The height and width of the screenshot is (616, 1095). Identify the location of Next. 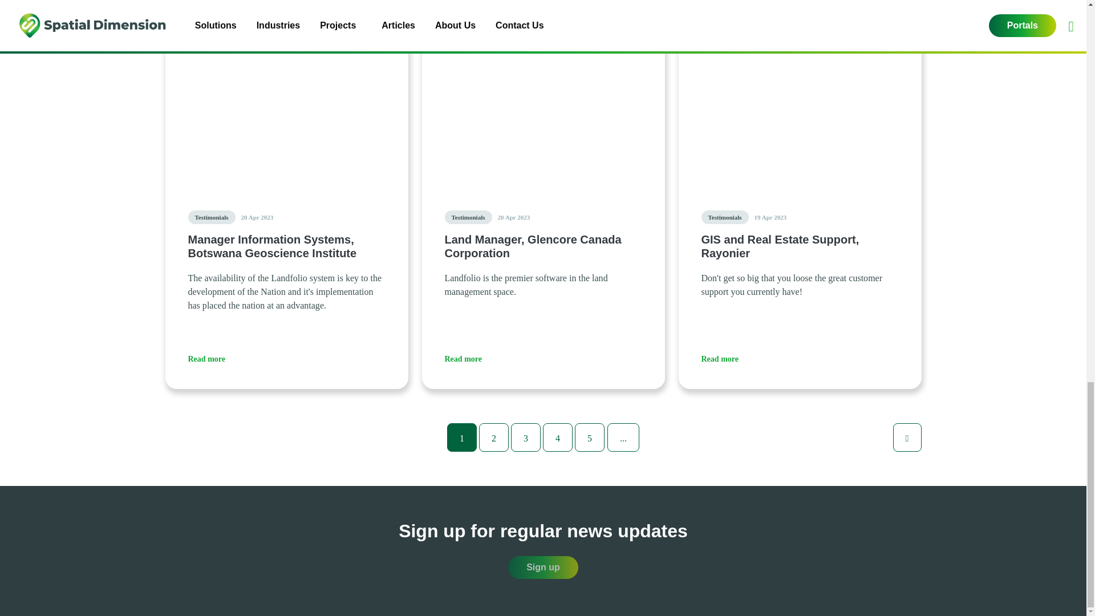
(907, 437).